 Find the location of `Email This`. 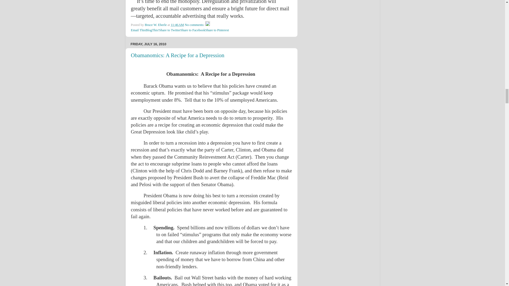

Email This is located at coordinates (138, 30).